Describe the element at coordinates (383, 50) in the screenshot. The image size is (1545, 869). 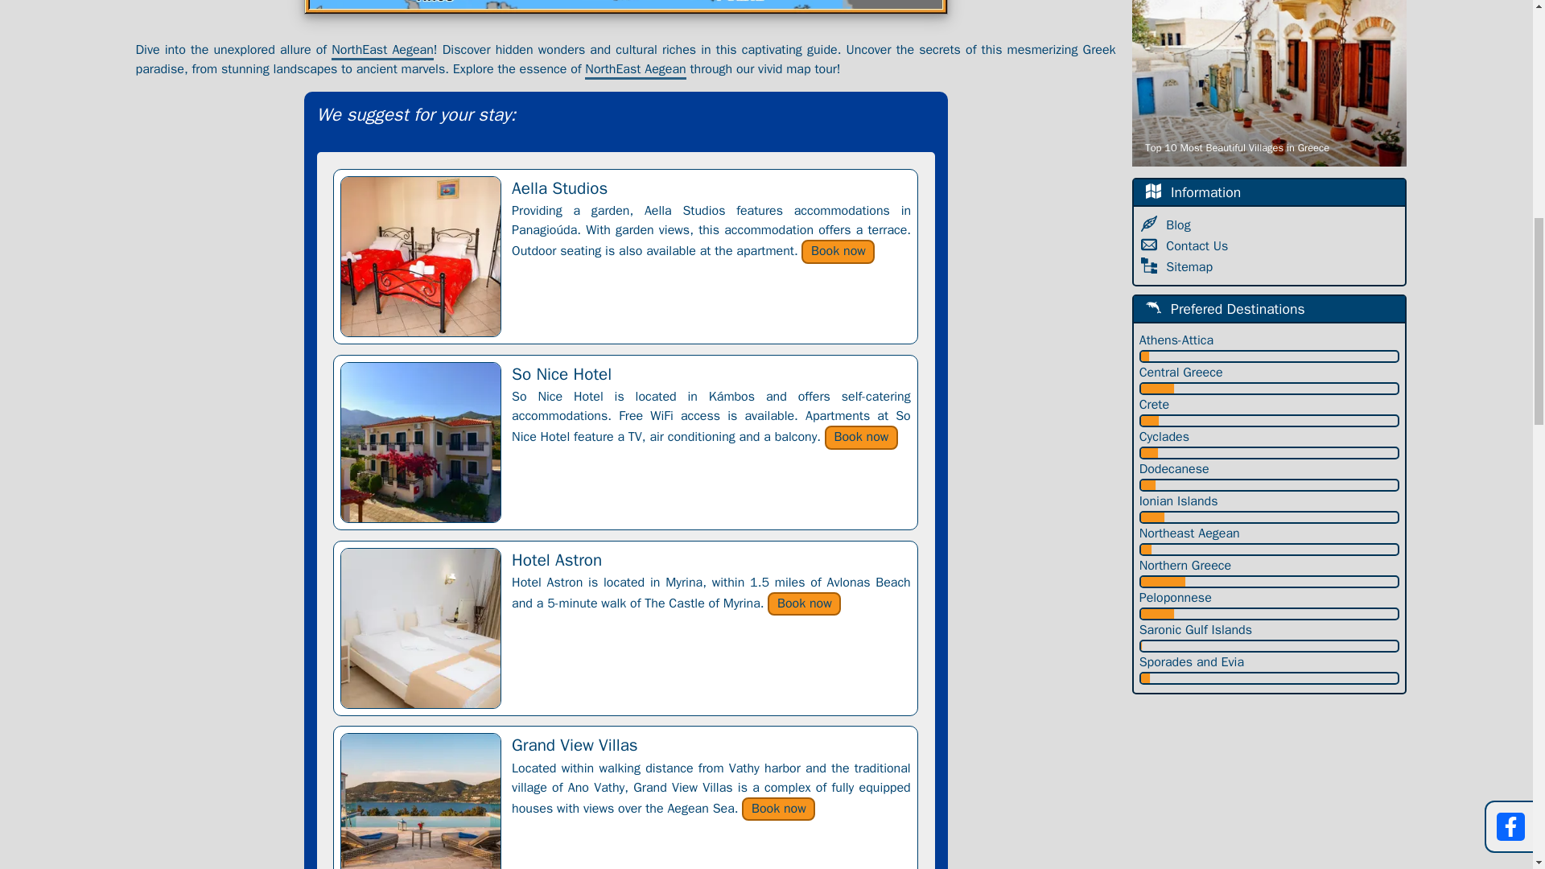
I see `NorthEast Aegean` at that location.